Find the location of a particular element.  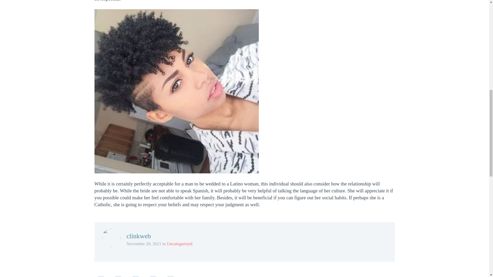

LinkedIn is located at coordinates (153, 276).